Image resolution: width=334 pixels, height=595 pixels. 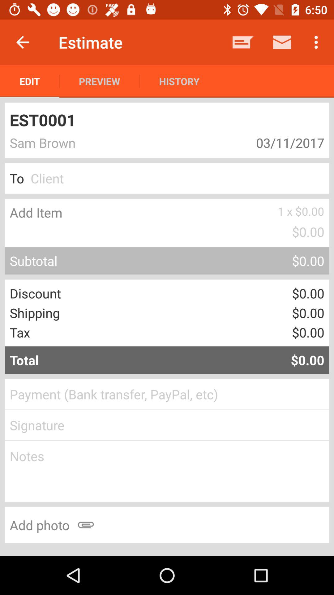 What do you see at coordinates (30, 81) in the screenshot?
I see `select app to the left of preview` at bounding box center [30, 81].